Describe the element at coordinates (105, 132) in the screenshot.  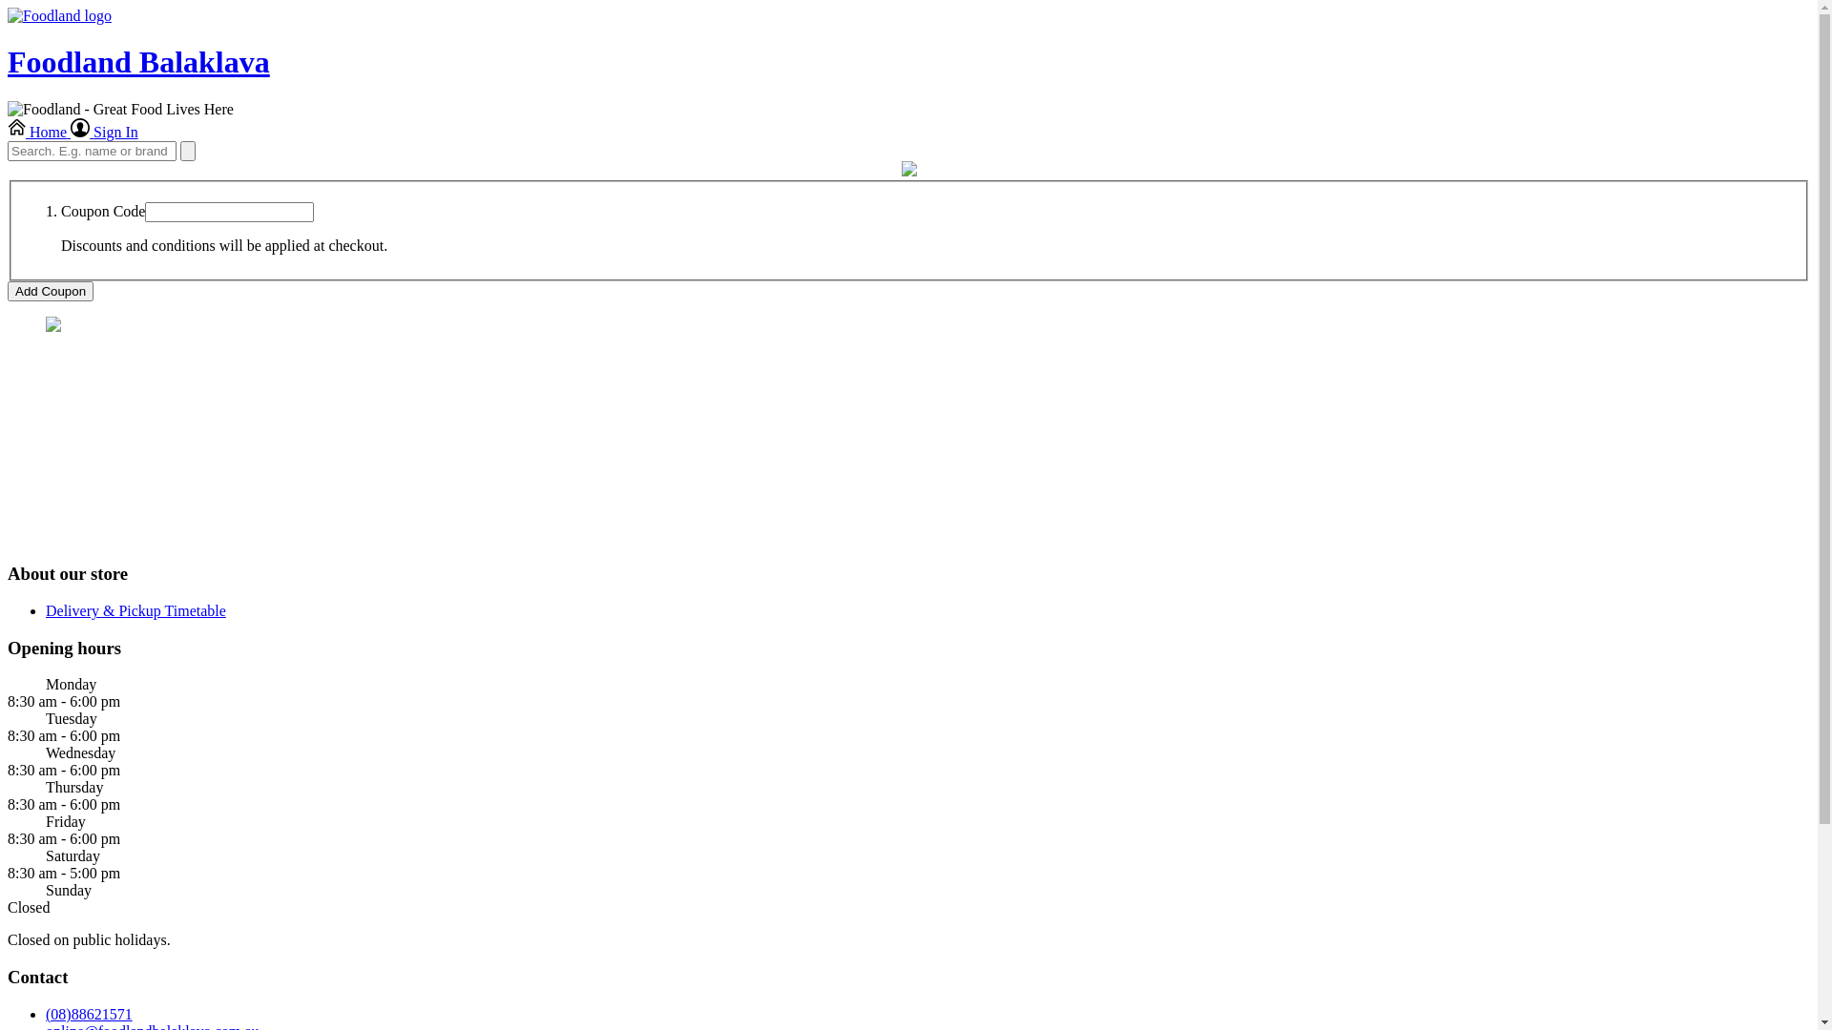
I see `Sign In` at that location.